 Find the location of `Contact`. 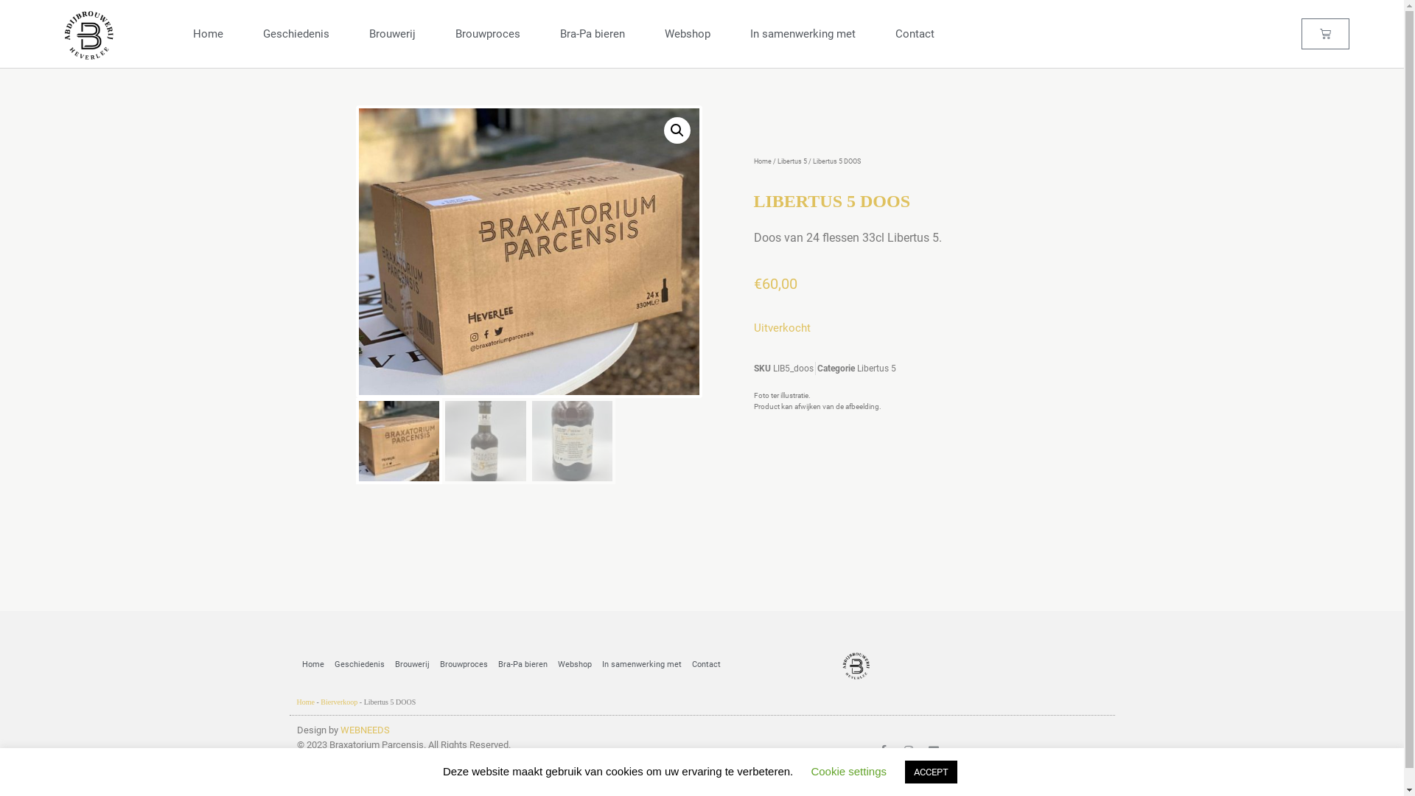

Contact is located at coordinates (706, 665).